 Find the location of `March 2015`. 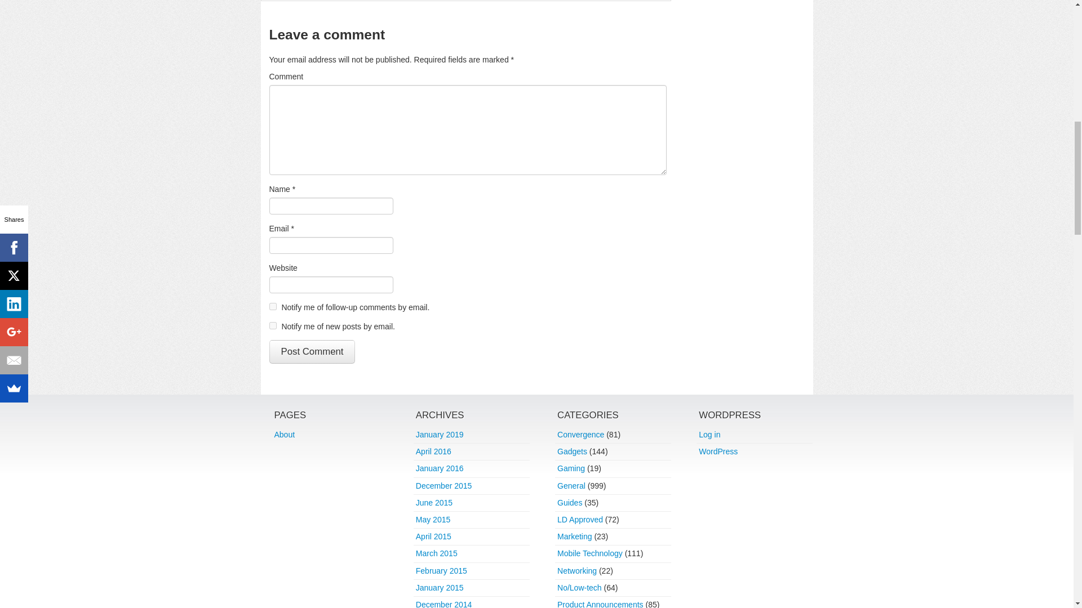

March 2015 is located at coordinates (436, 553).